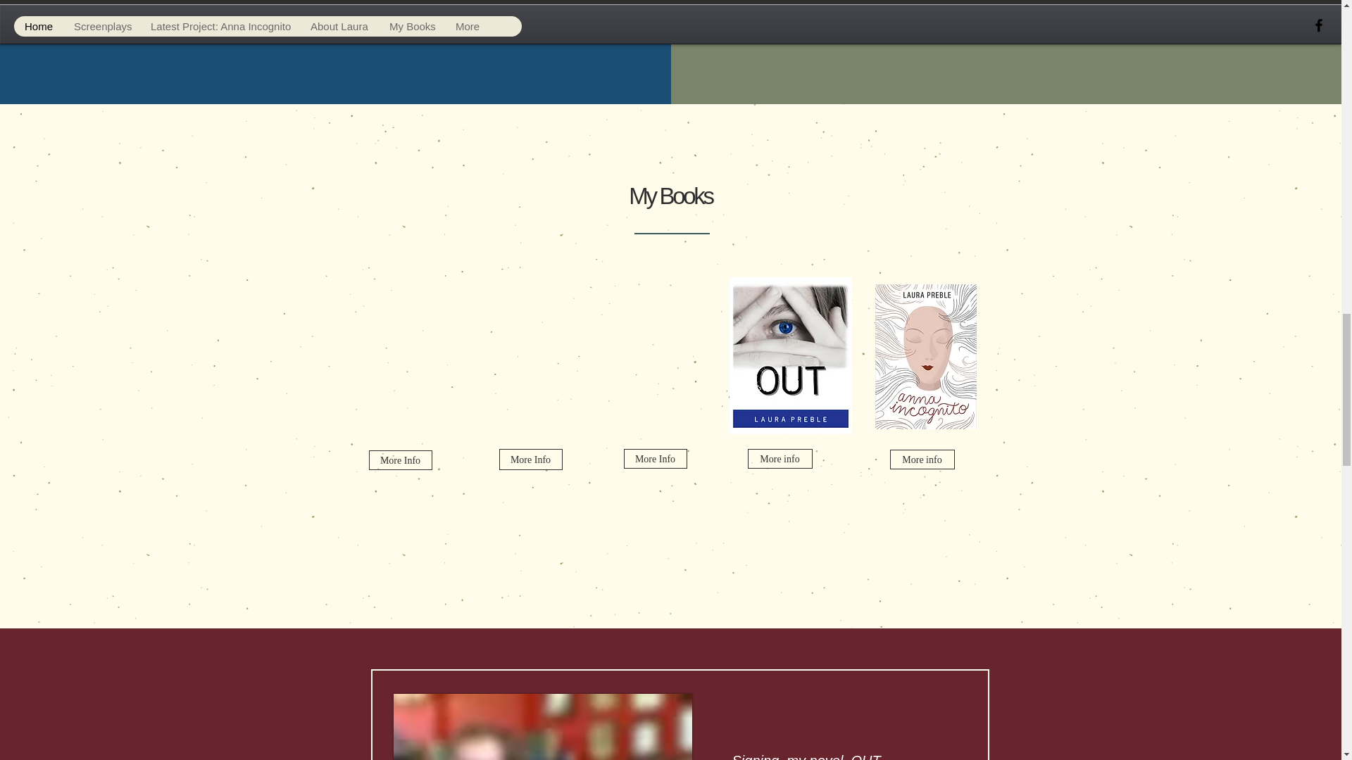 The height and width of the screenshot is (760, 1352). What do you see at coordinates (922, 460) in the screenshot?
I see `More info` at bounding box center [922, 460].